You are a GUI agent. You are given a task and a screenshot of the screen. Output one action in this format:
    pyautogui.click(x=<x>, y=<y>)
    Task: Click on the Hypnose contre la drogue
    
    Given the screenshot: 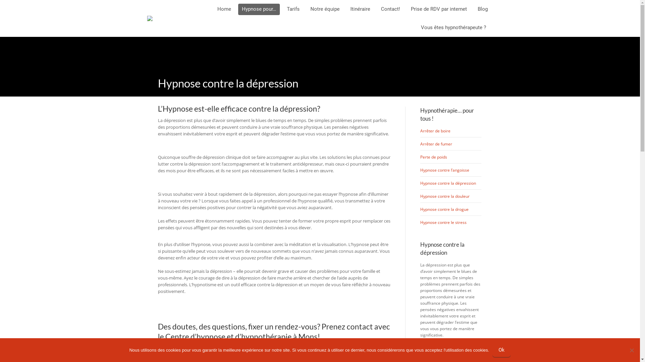 What is the action you would take?
    pyautogui.click(x=444, y=209)
    